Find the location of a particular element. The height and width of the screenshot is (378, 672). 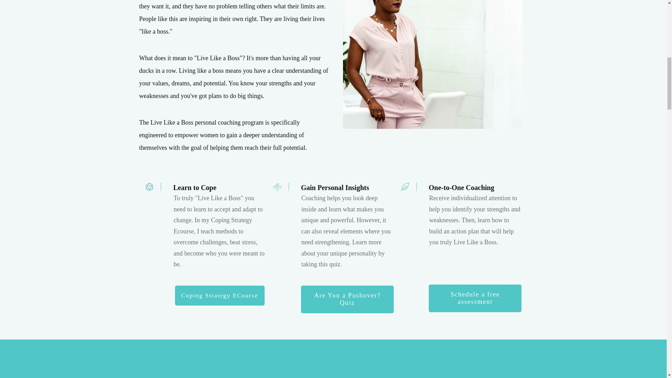

Schedule a free assessment is located at coordinates (475, 298).